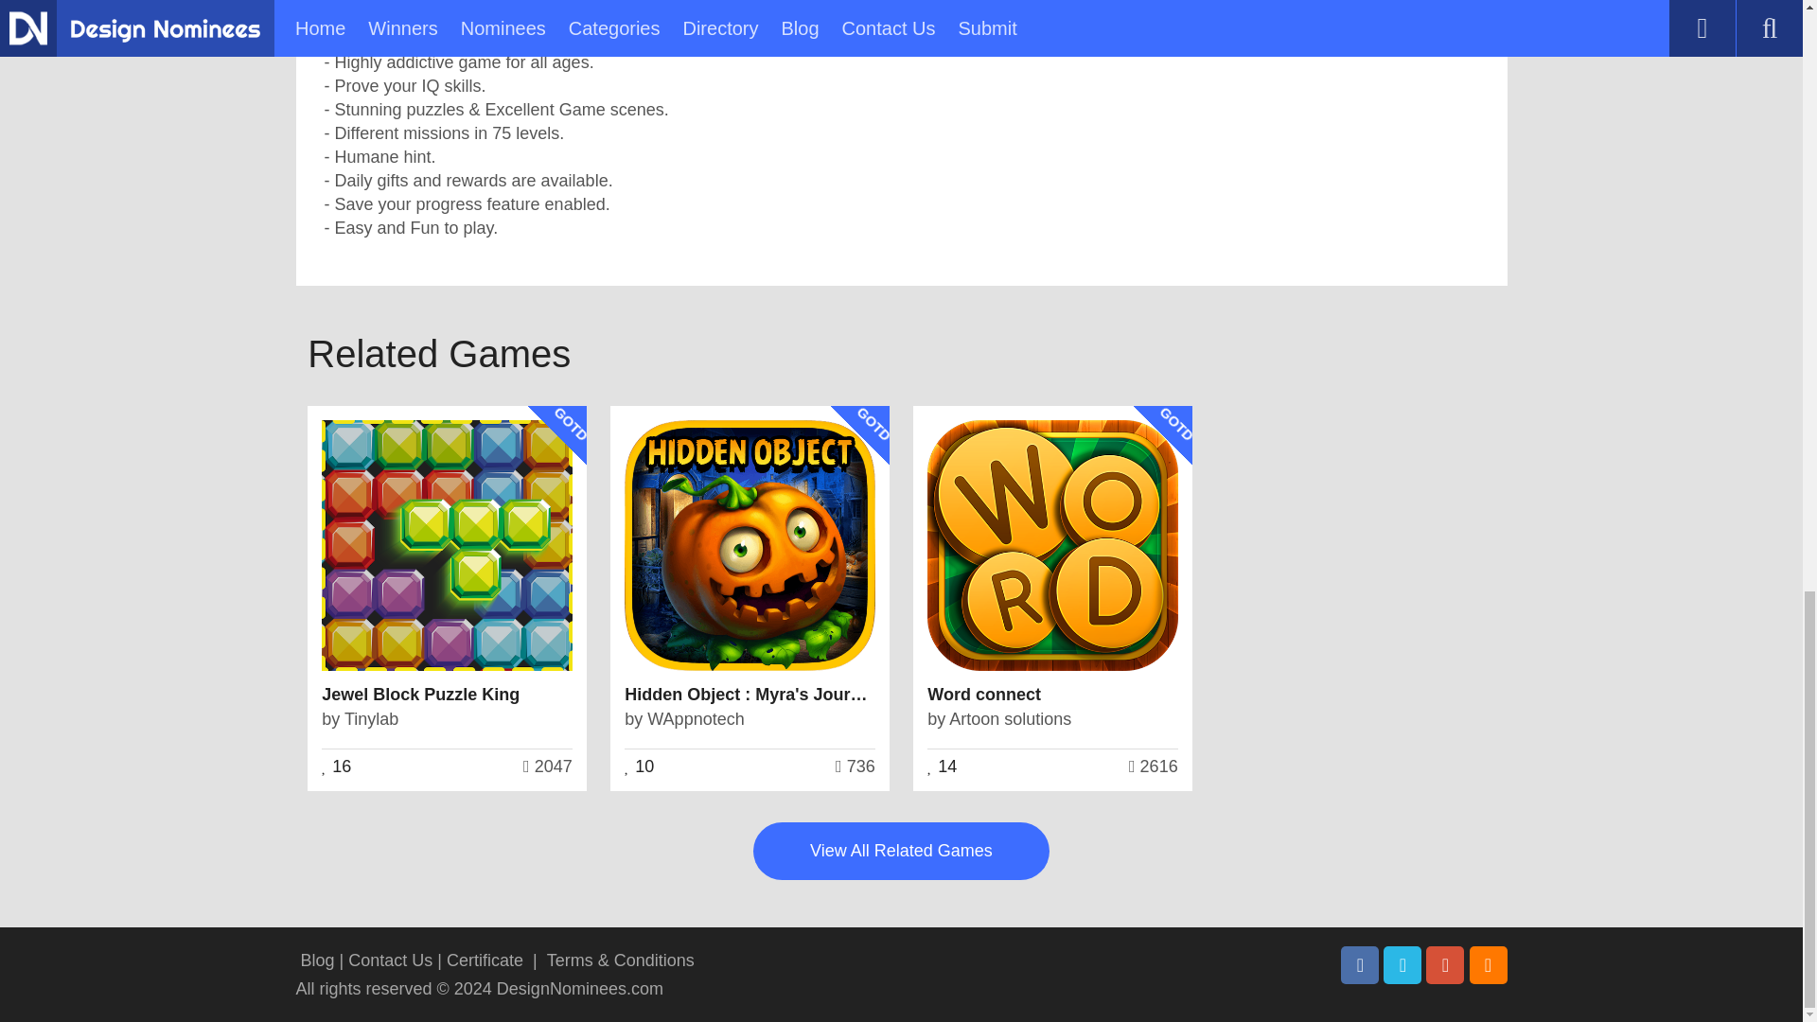  Describe the element at coordinates (1359, 965) in the screenshot. I see `Facebook` at that location.